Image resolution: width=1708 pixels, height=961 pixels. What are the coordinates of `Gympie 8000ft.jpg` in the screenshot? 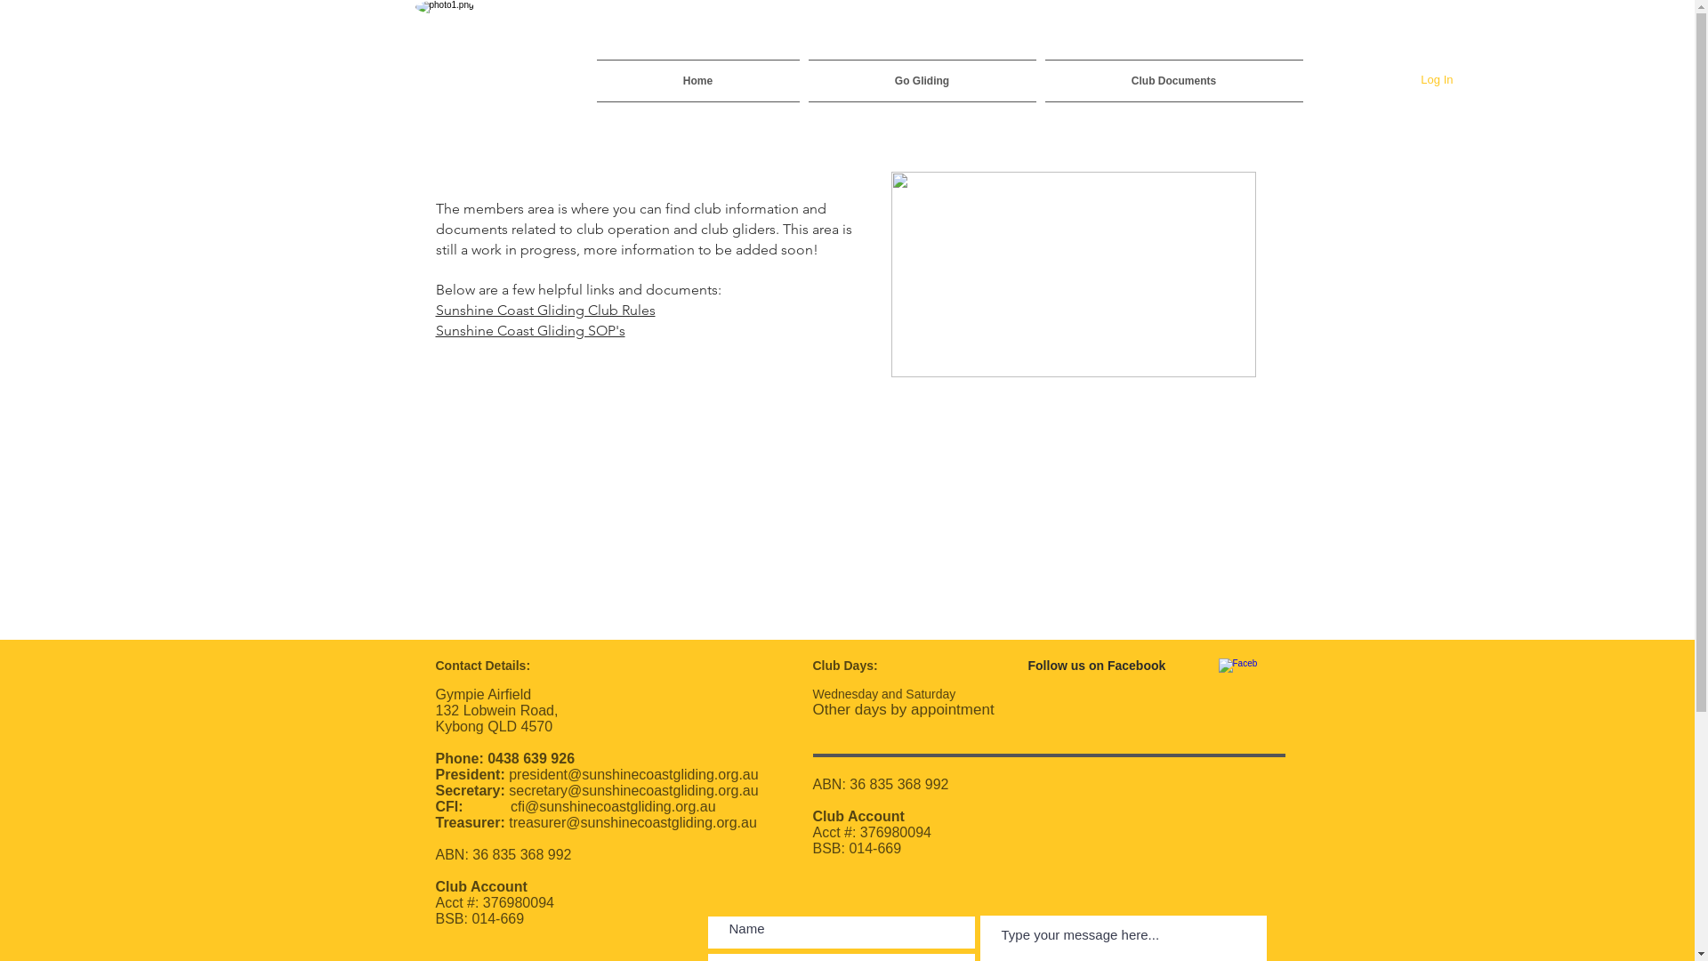 It's located at (1074, 274).